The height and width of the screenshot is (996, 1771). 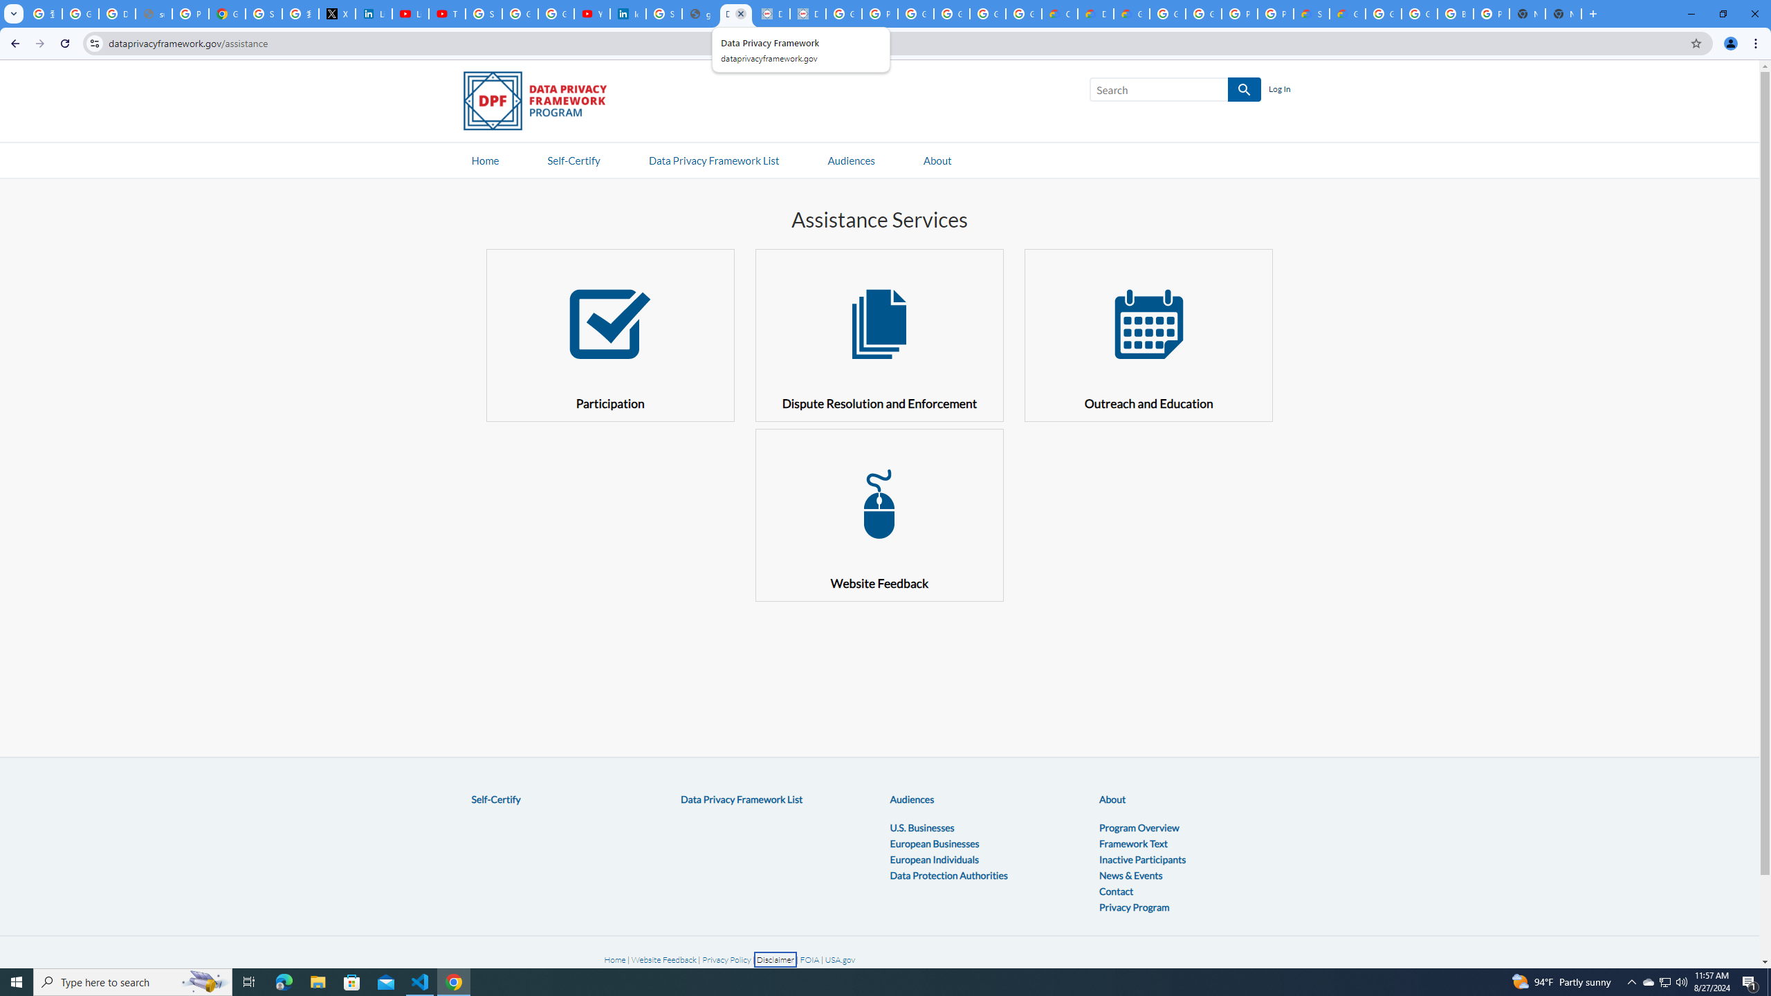 I want to click on To get missing image descriptions, open the context menu., so click(x=879, y=504).